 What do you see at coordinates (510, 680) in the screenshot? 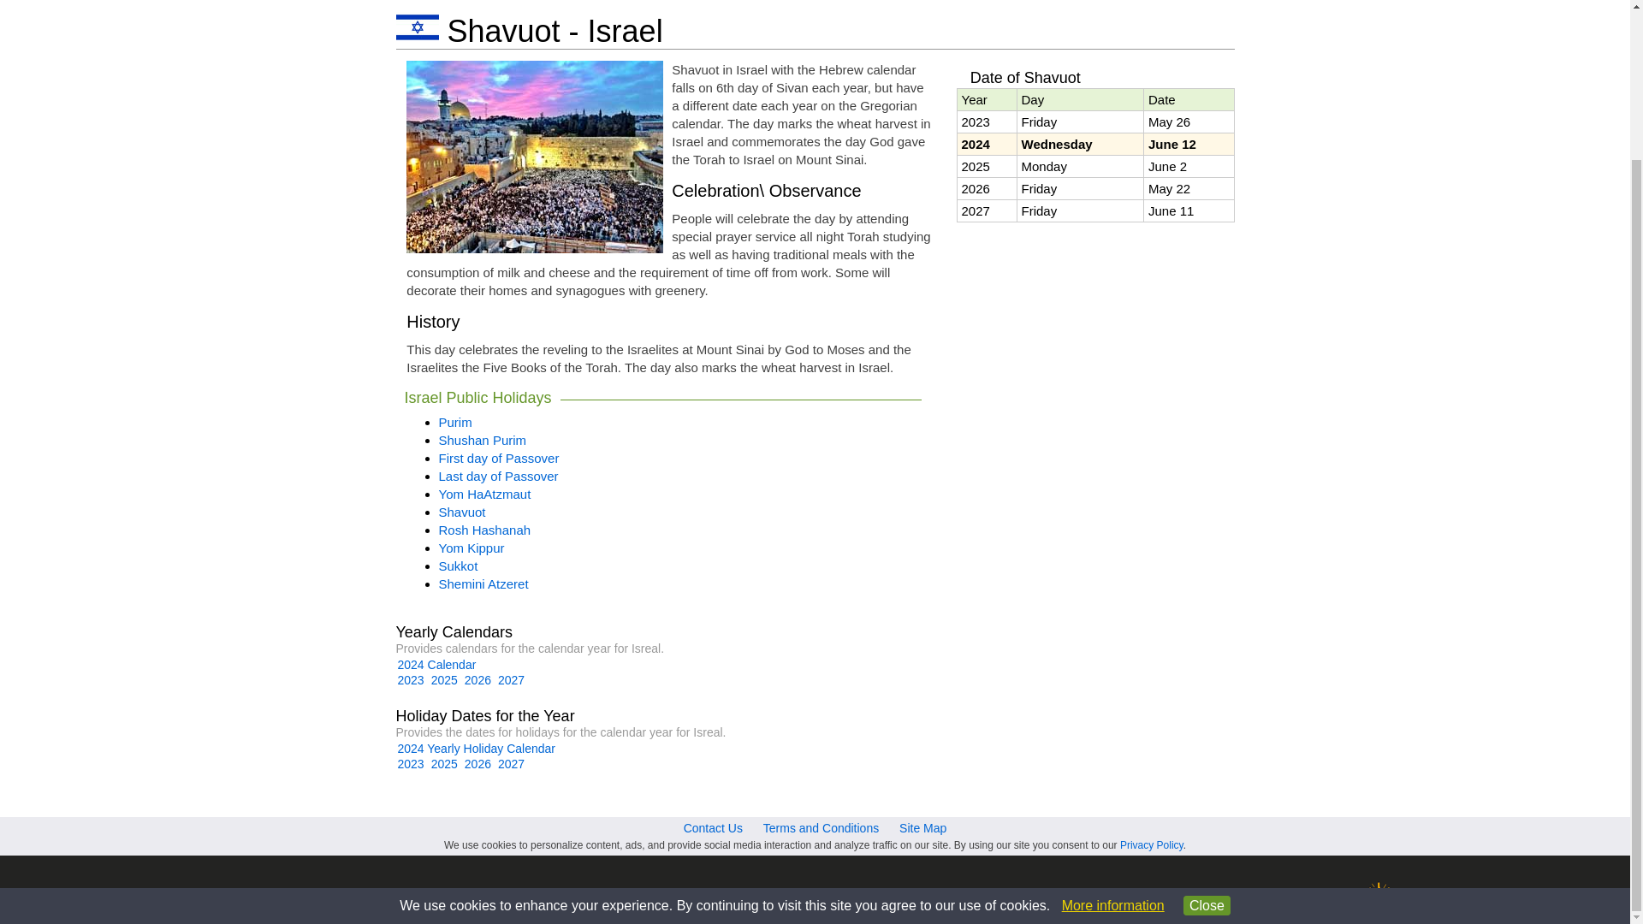
I see `2027` at bounding box center [510, 680].